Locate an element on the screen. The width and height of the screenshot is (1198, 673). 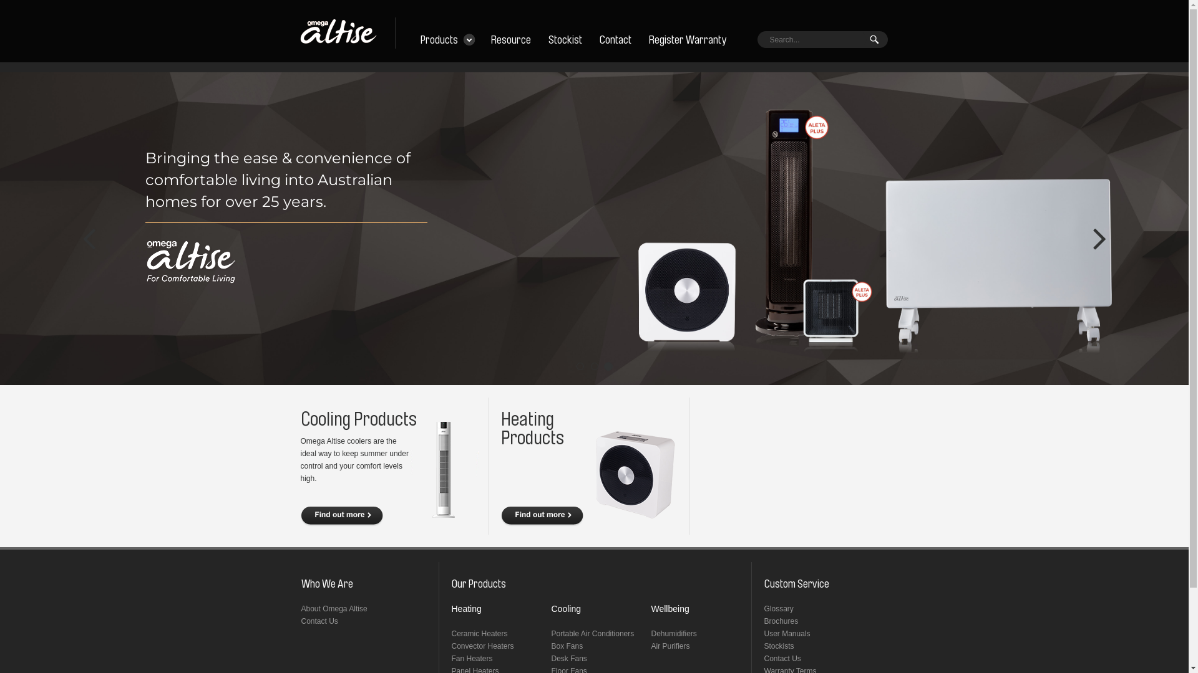
Glossary is located at coordinates (779, 609).